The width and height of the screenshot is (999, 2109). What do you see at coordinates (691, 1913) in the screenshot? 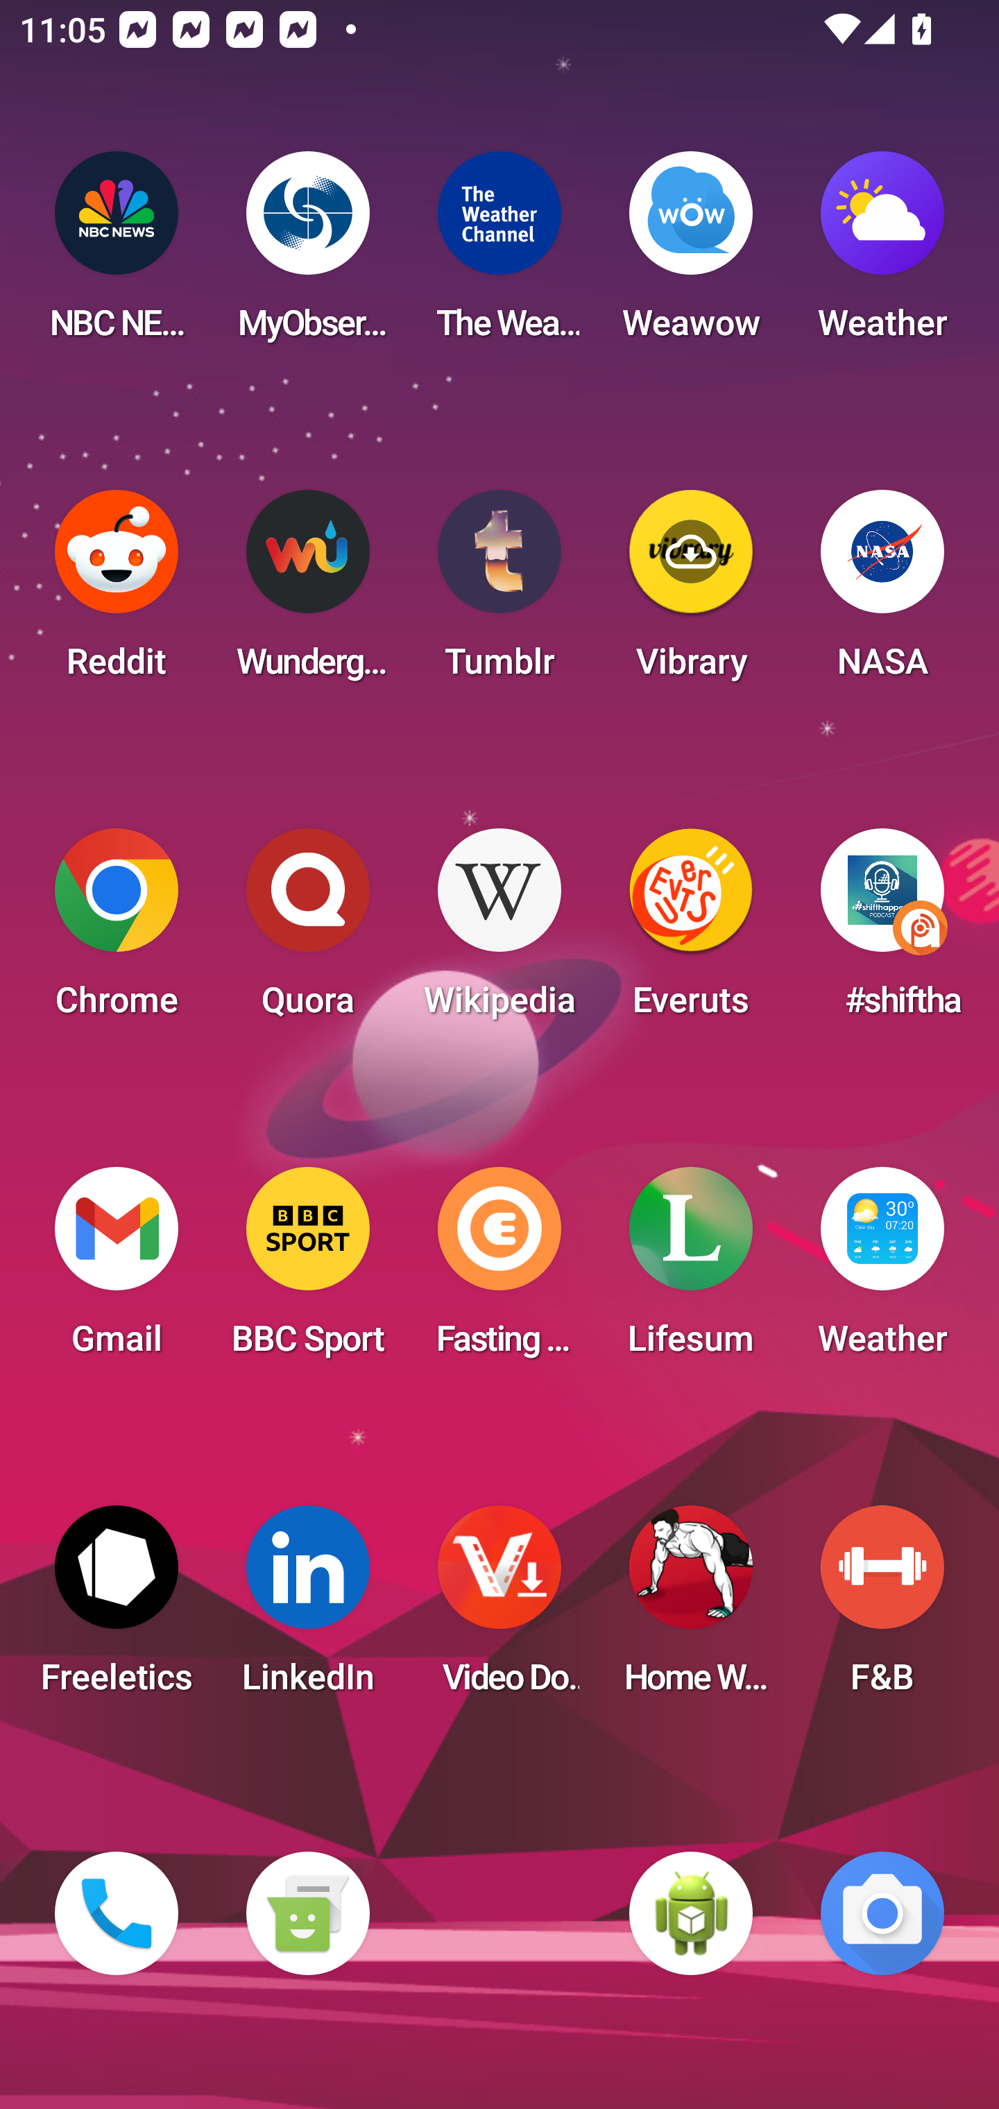
I see `WebView Browser Tester` at bounding box center [691, 1913].